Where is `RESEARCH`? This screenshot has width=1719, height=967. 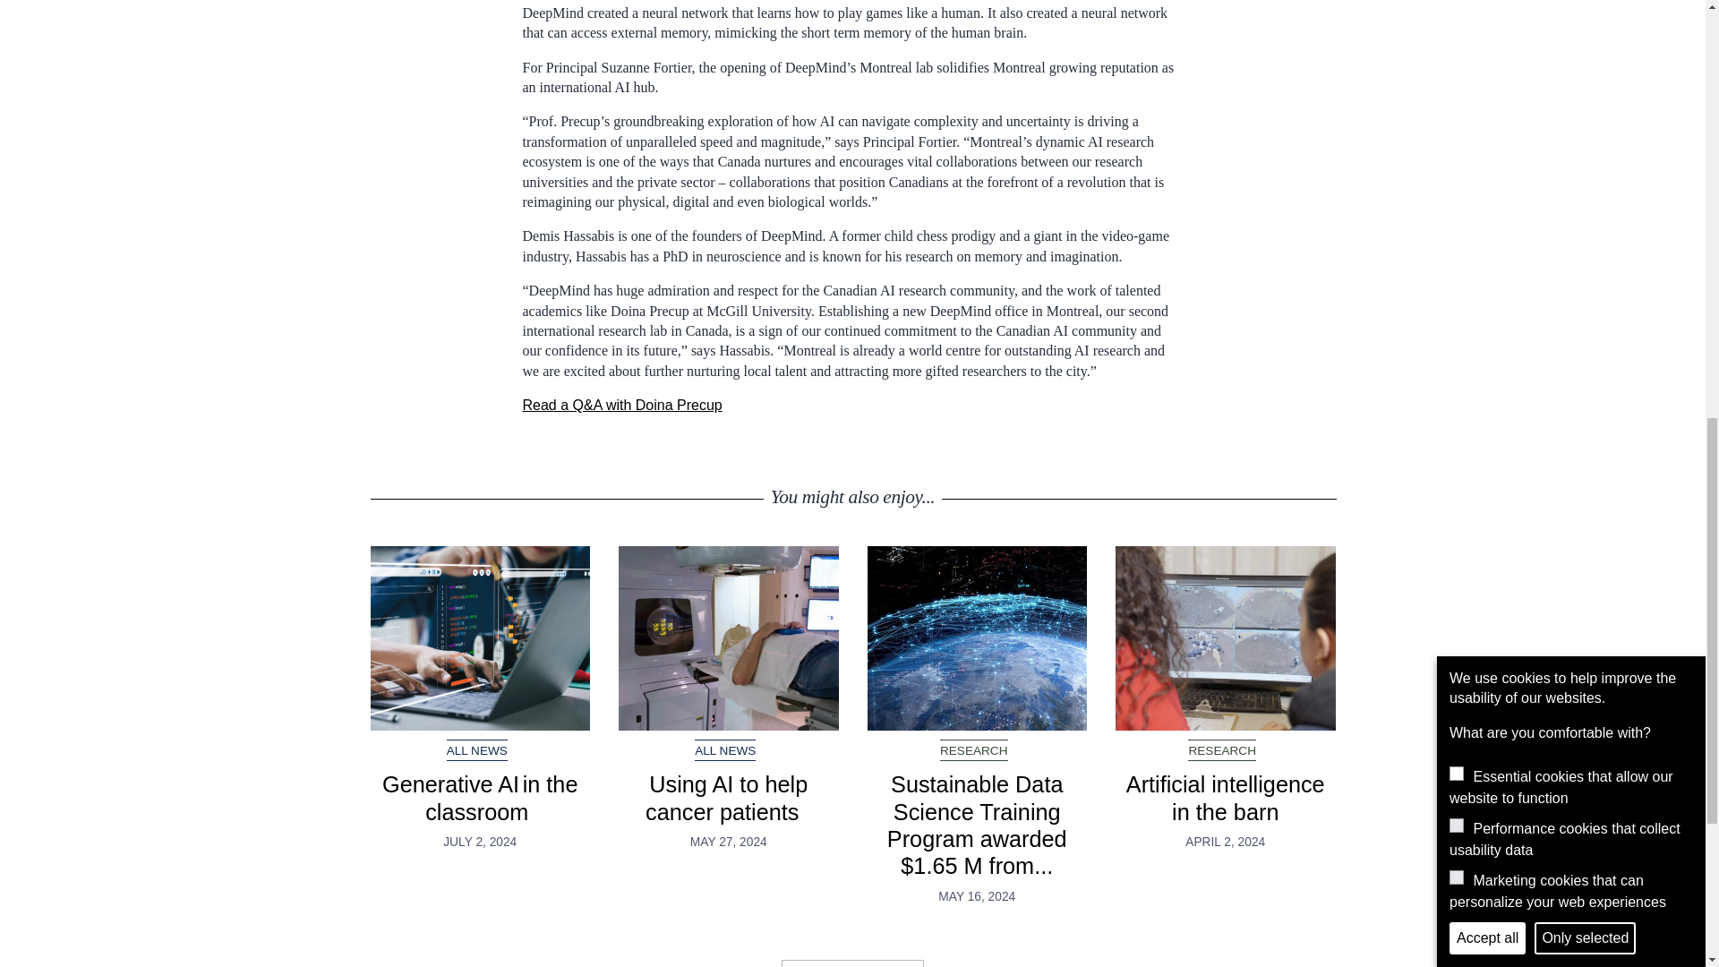 RESEARCH is located at coordinates (1221, 750).